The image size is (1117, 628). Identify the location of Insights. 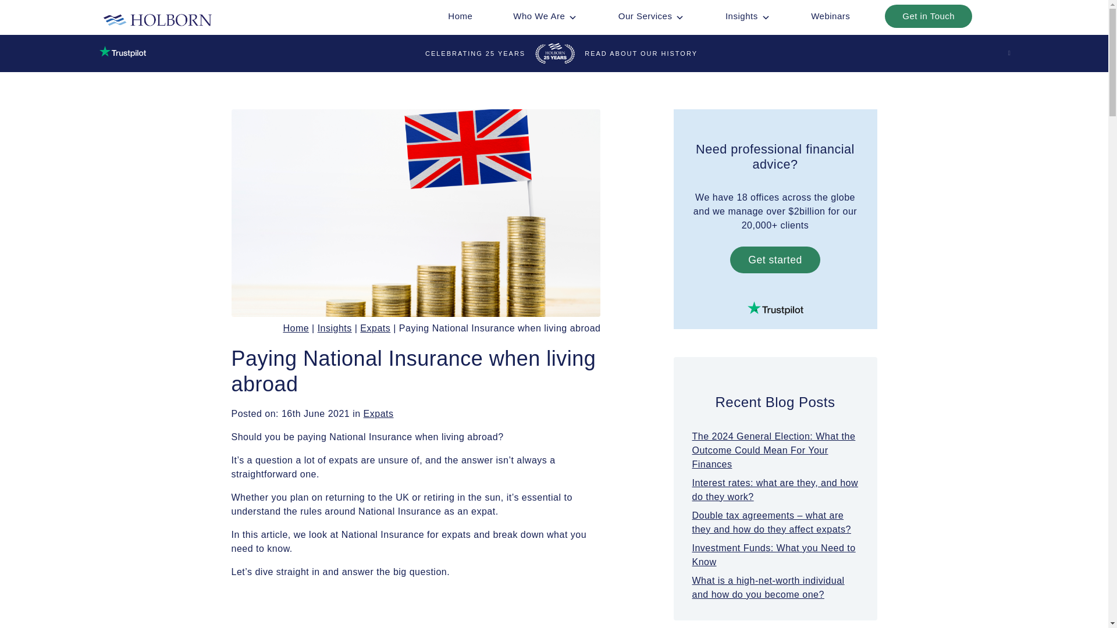
(748, 16).